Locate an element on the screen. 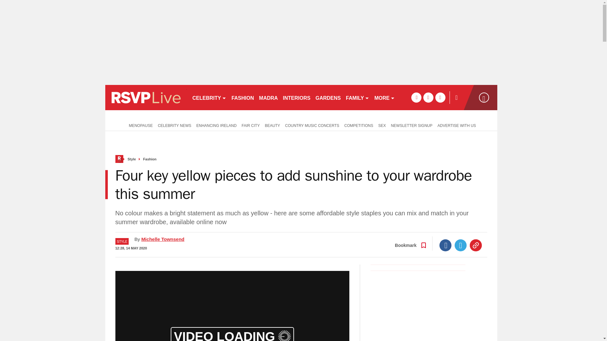 The height and width of the screenshot is (341, 607). rsvp is located at coordinates (145, 97).